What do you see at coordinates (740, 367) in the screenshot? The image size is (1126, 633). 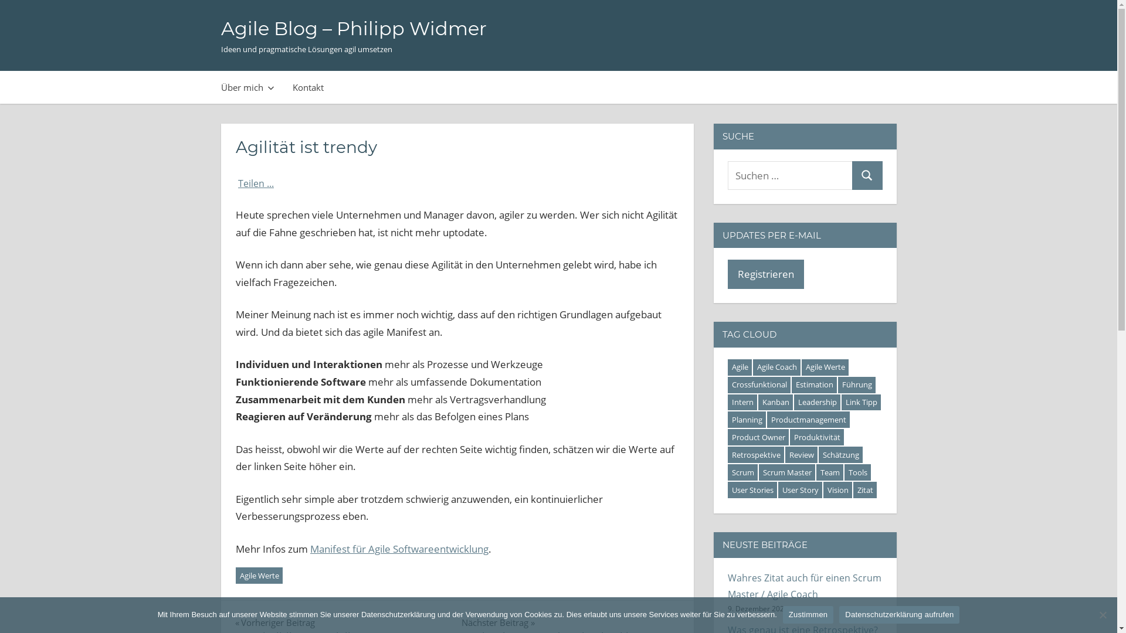 I see `Agile` at bounding box center [740, 367].